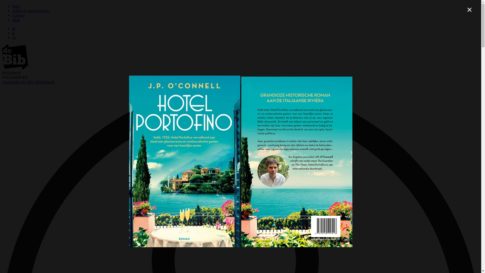 The height and width of the screenshot is (273, 485). Describe the element at coordinates (28, 82) in the screenshot. I see `Aanmelden bij Mijn Bibliotheek` at that location.